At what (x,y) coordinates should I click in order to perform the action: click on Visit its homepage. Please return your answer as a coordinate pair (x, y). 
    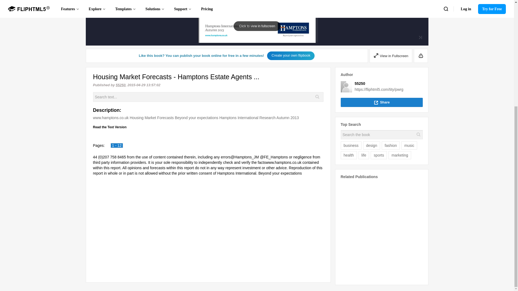
    Looking at the image, I should click on (346, 87).